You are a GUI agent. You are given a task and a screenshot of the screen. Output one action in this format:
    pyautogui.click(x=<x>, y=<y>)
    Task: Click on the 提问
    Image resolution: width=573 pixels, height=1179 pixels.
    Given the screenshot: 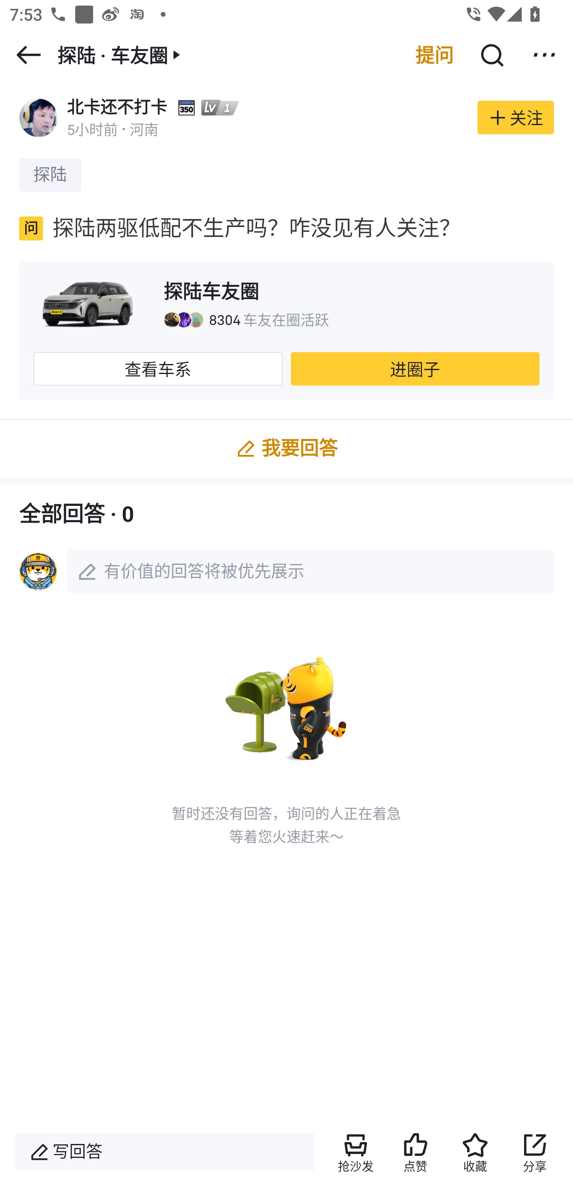 What is the action you would take?
    pyautogui.click(x=435, y=55)
    